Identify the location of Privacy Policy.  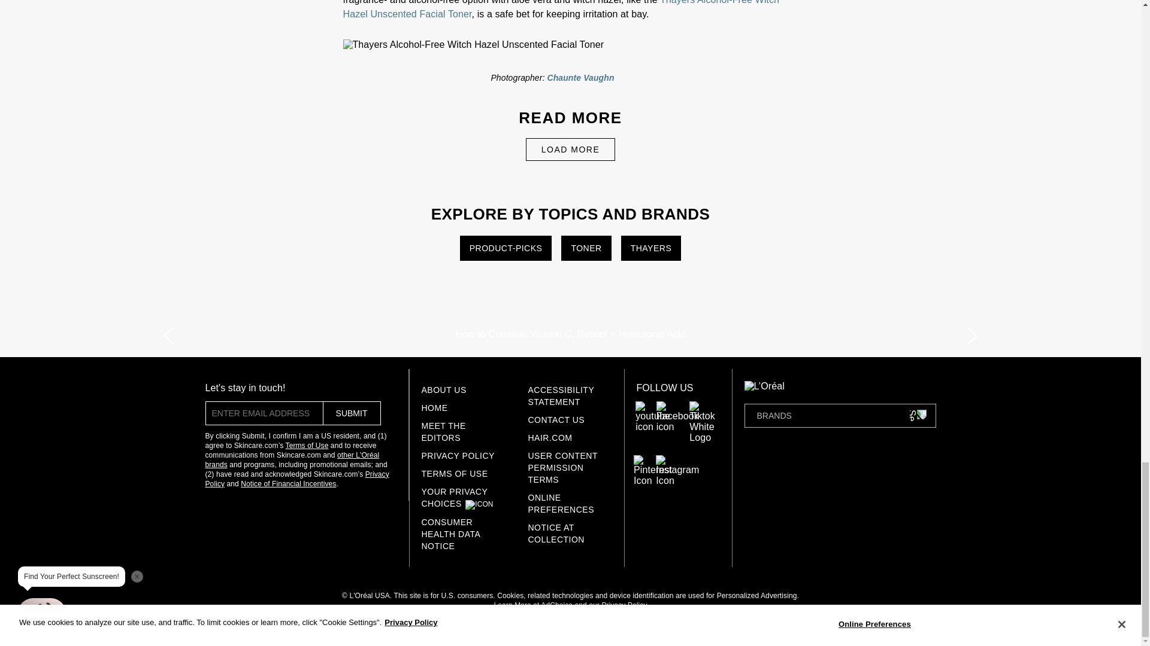
(458, 456).